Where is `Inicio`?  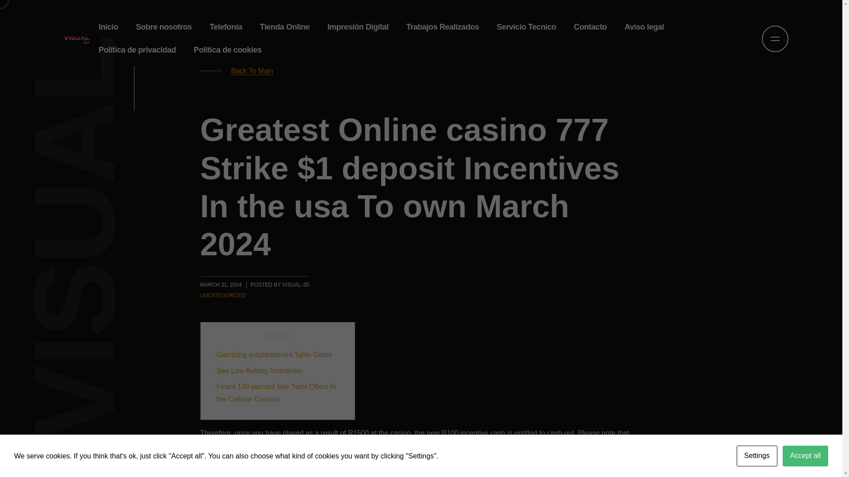 Inicio is located at coordinates (108, 27).